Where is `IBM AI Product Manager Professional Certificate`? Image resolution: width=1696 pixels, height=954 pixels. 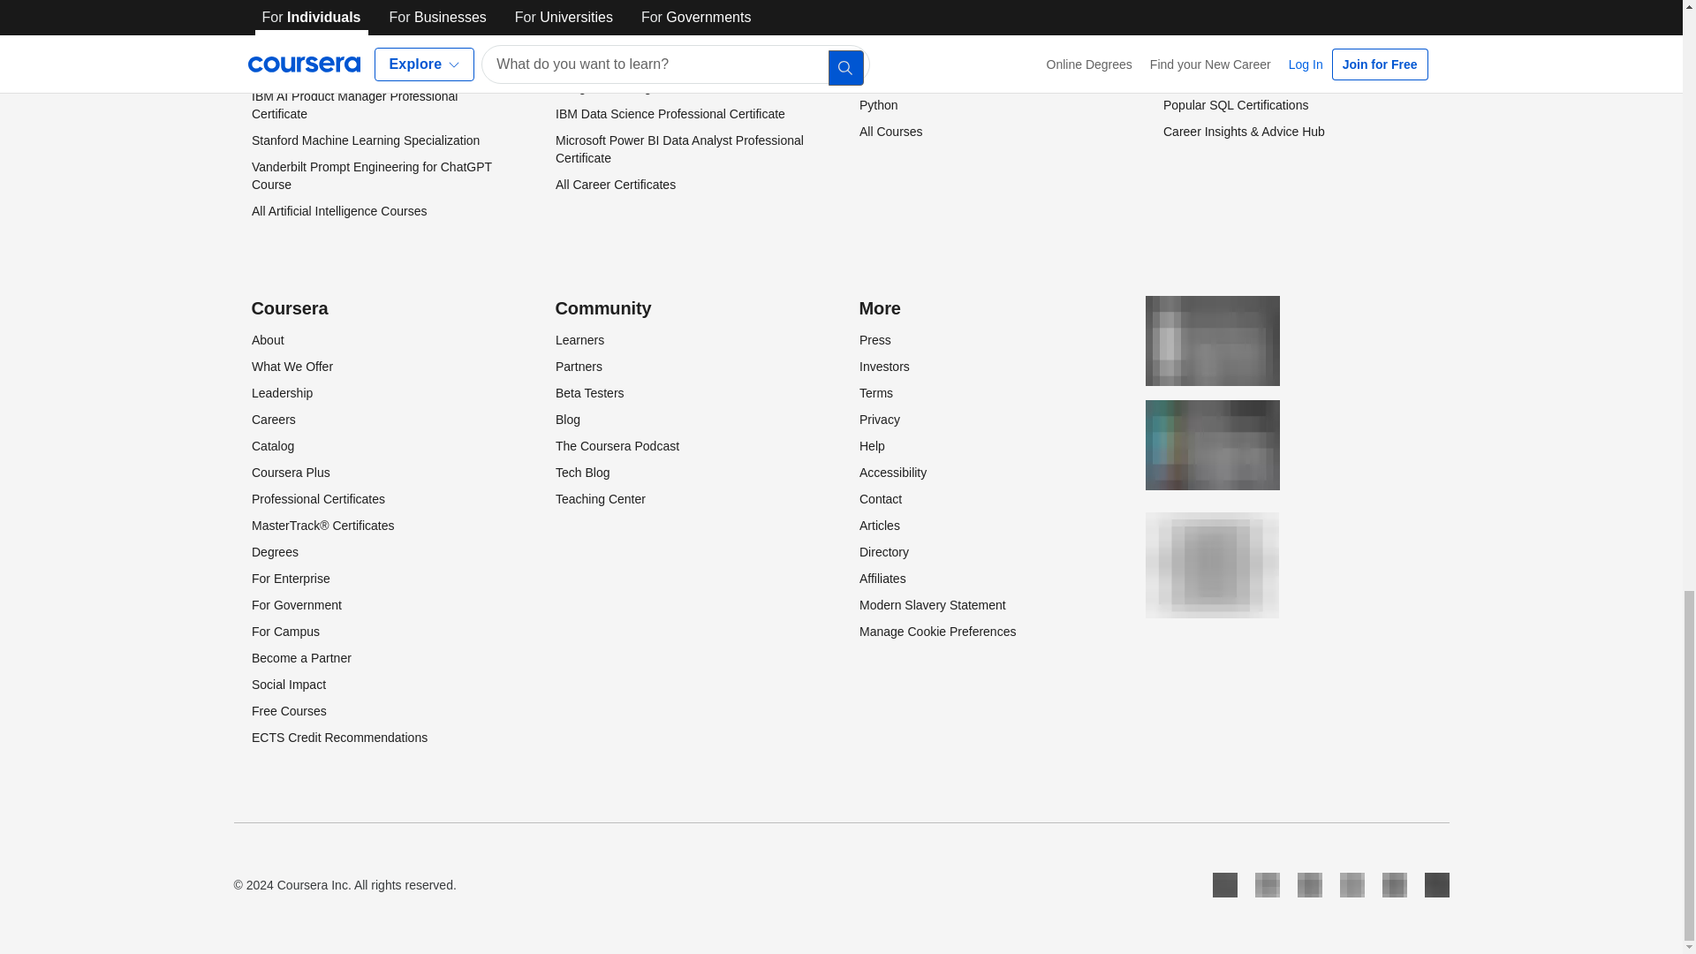 IBM AI Product Manager Professional Certificate is located at coordinates (353, 105).